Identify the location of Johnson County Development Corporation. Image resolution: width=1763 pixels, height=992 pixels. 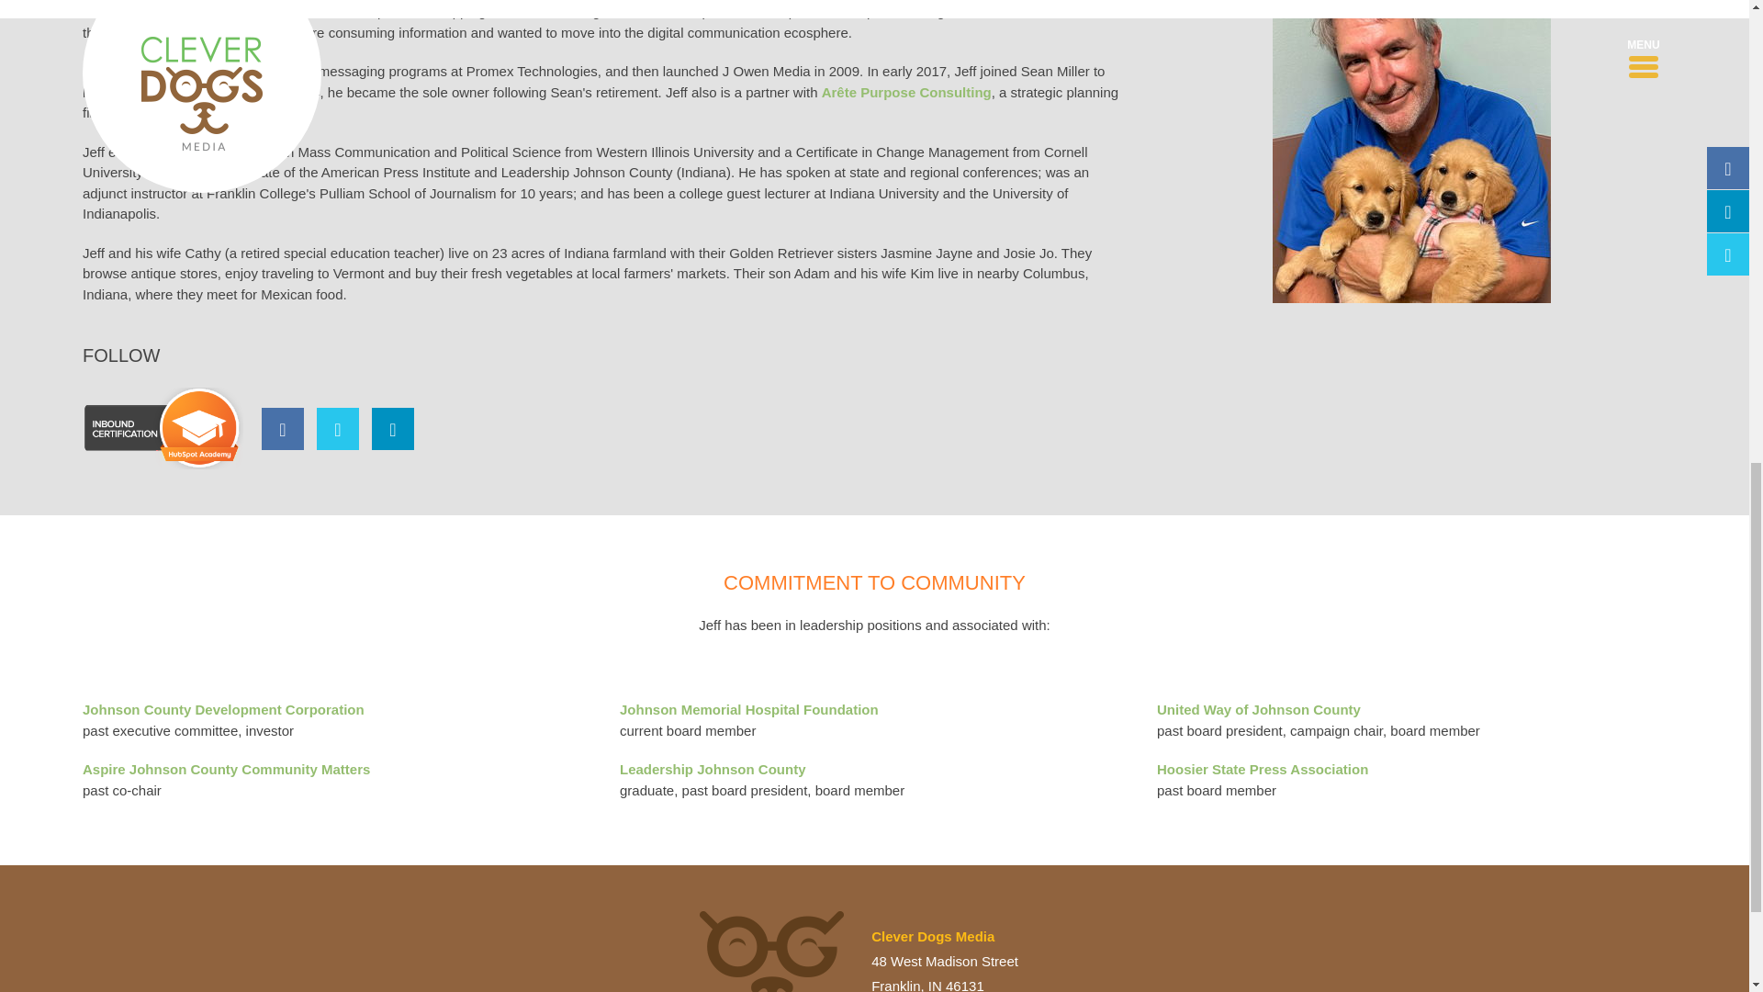
(224, 709).